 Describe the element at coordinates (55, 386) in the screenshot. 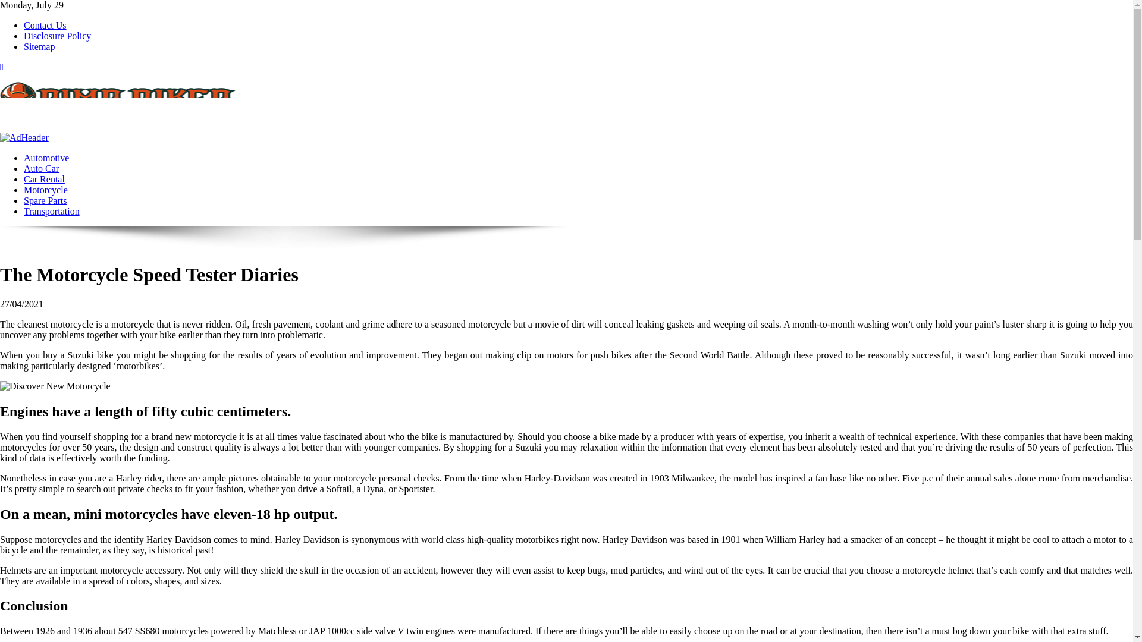

I see `The Motorcycle Speed Tester Diaries` at that location.